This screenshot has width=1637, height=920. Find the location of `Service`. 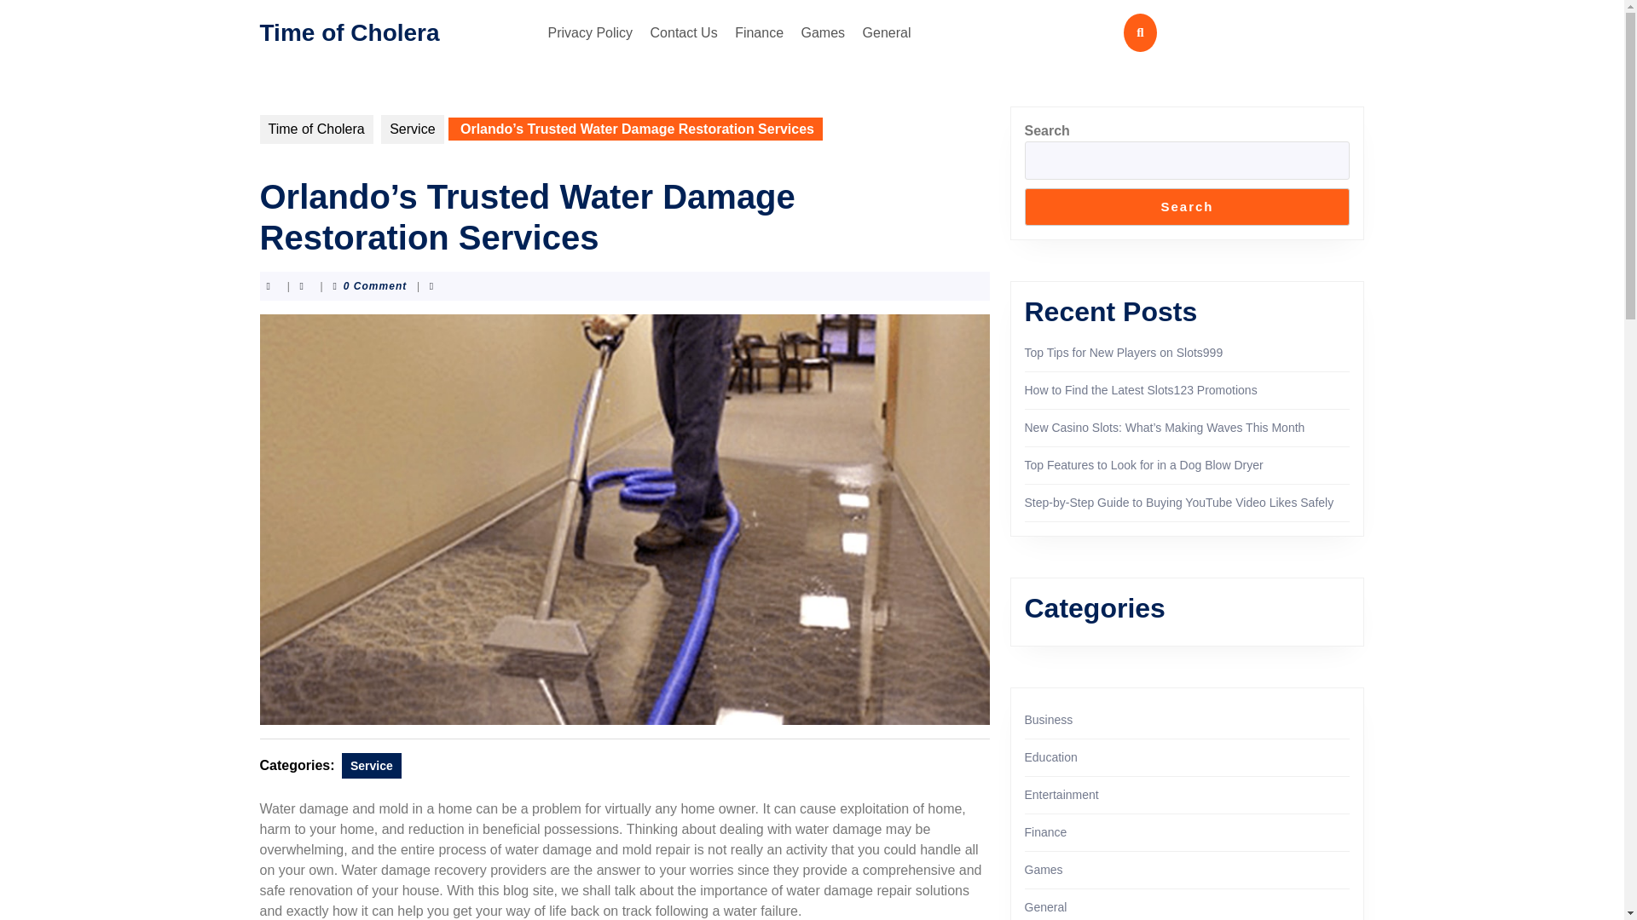

Service is located at coordinates (372, 765).